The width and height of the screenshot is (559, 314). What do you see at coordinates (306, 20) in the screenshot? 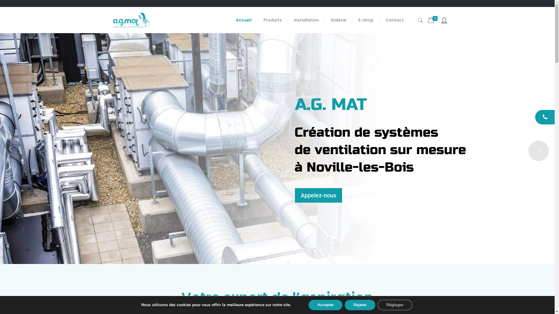
I see `Installation` at bounding box center [306, 20].